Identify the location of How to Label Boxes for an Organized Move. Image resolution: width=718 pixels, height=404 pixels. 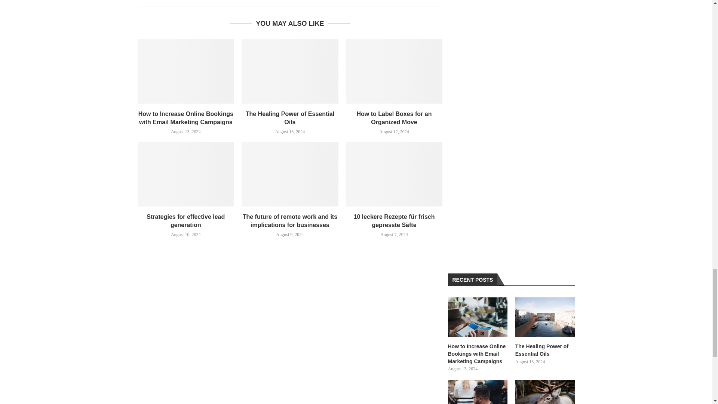
(394, 71).